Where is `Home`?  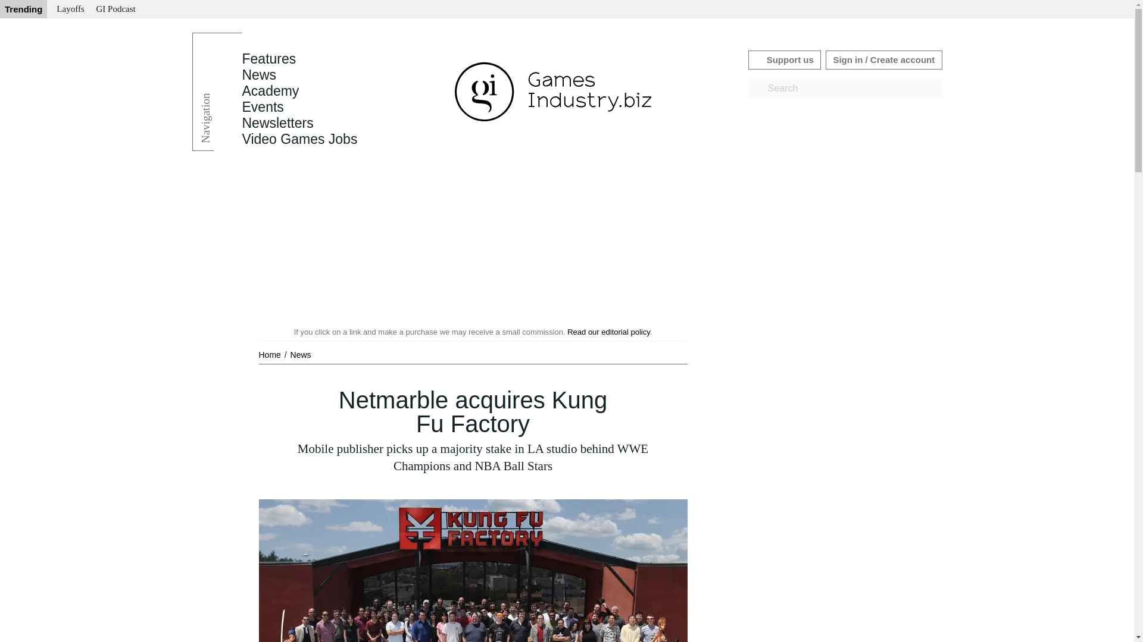 Home is located at coordinates (270, 354).